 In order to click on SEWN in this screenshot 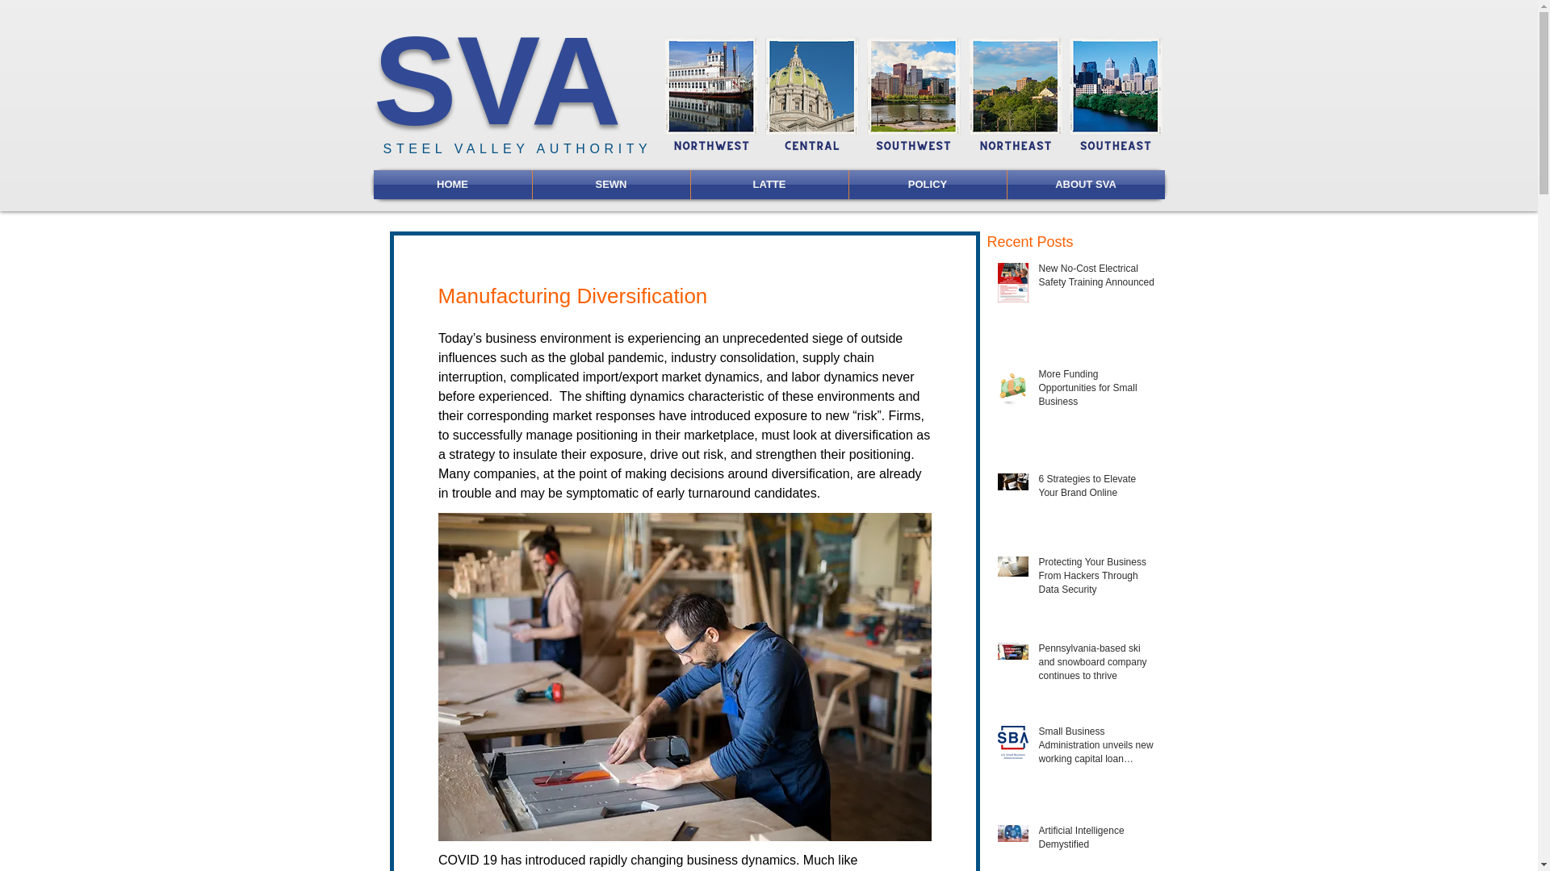, I will do `click(611, 184)`.